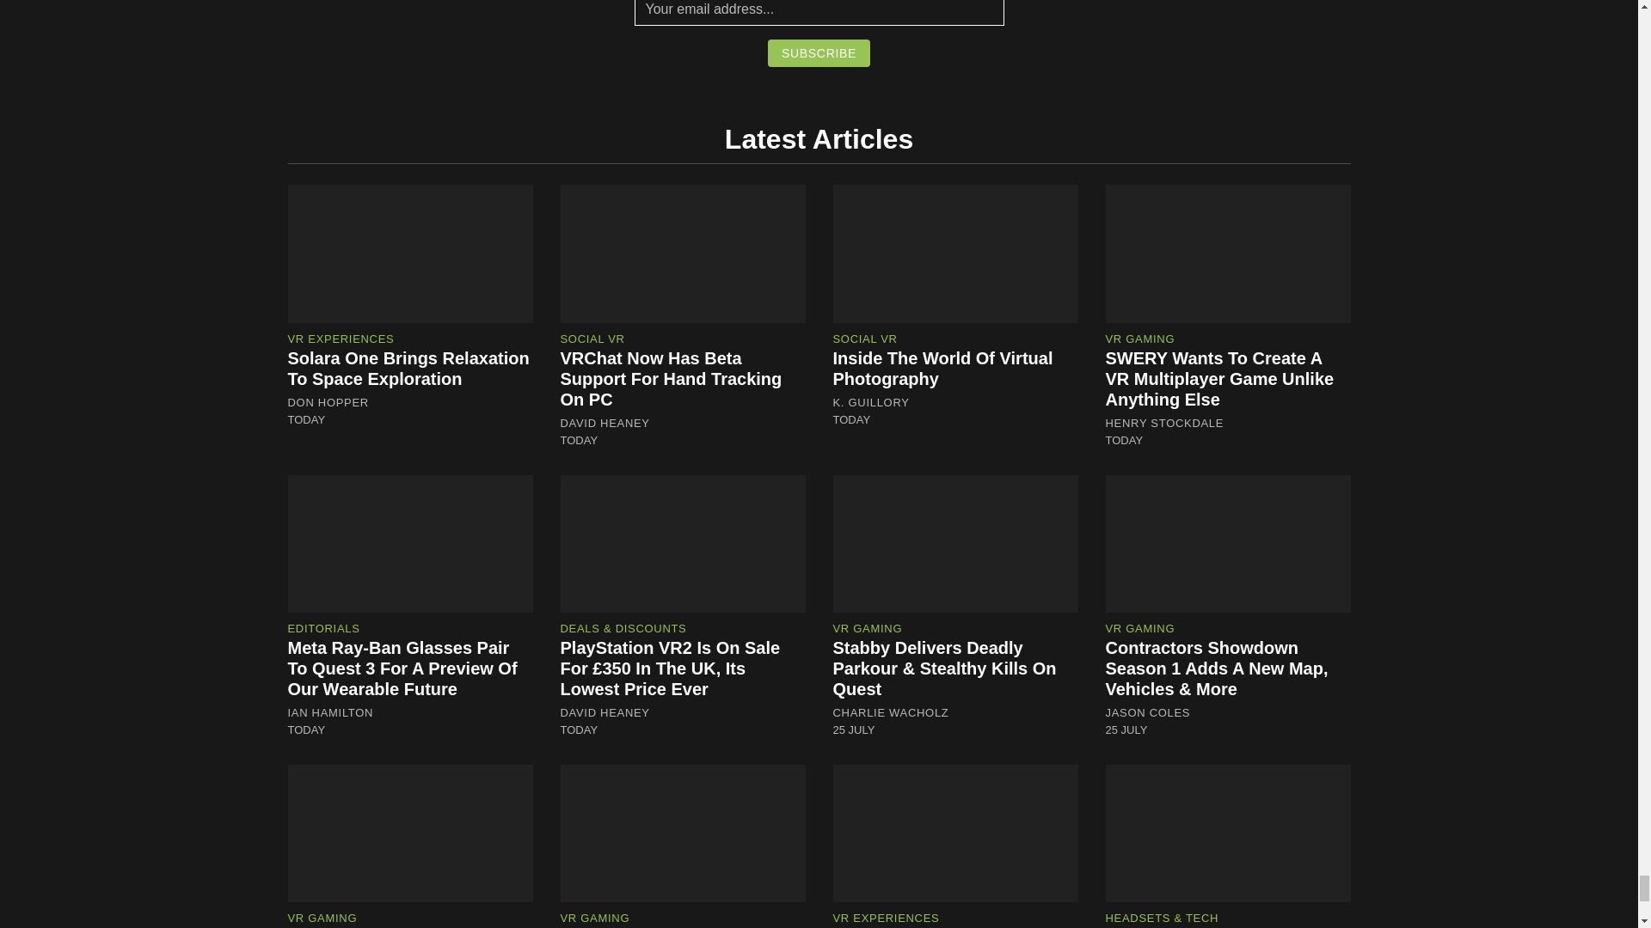 This screenshot has height=928, width=1651. I want to click on DON HOPPER, so click(328, 403).